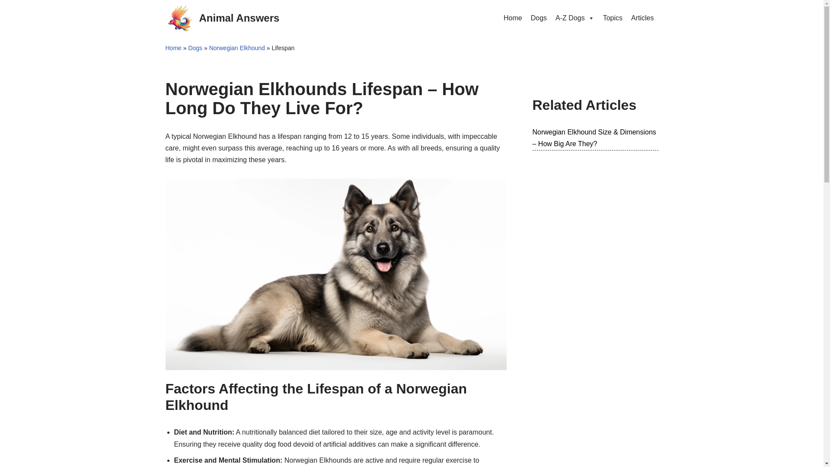 The height and width of the screenshot is (467, 830). Describe the element at coordinates (6, 18) in the screenshot. I see `Skip to content` at that location.